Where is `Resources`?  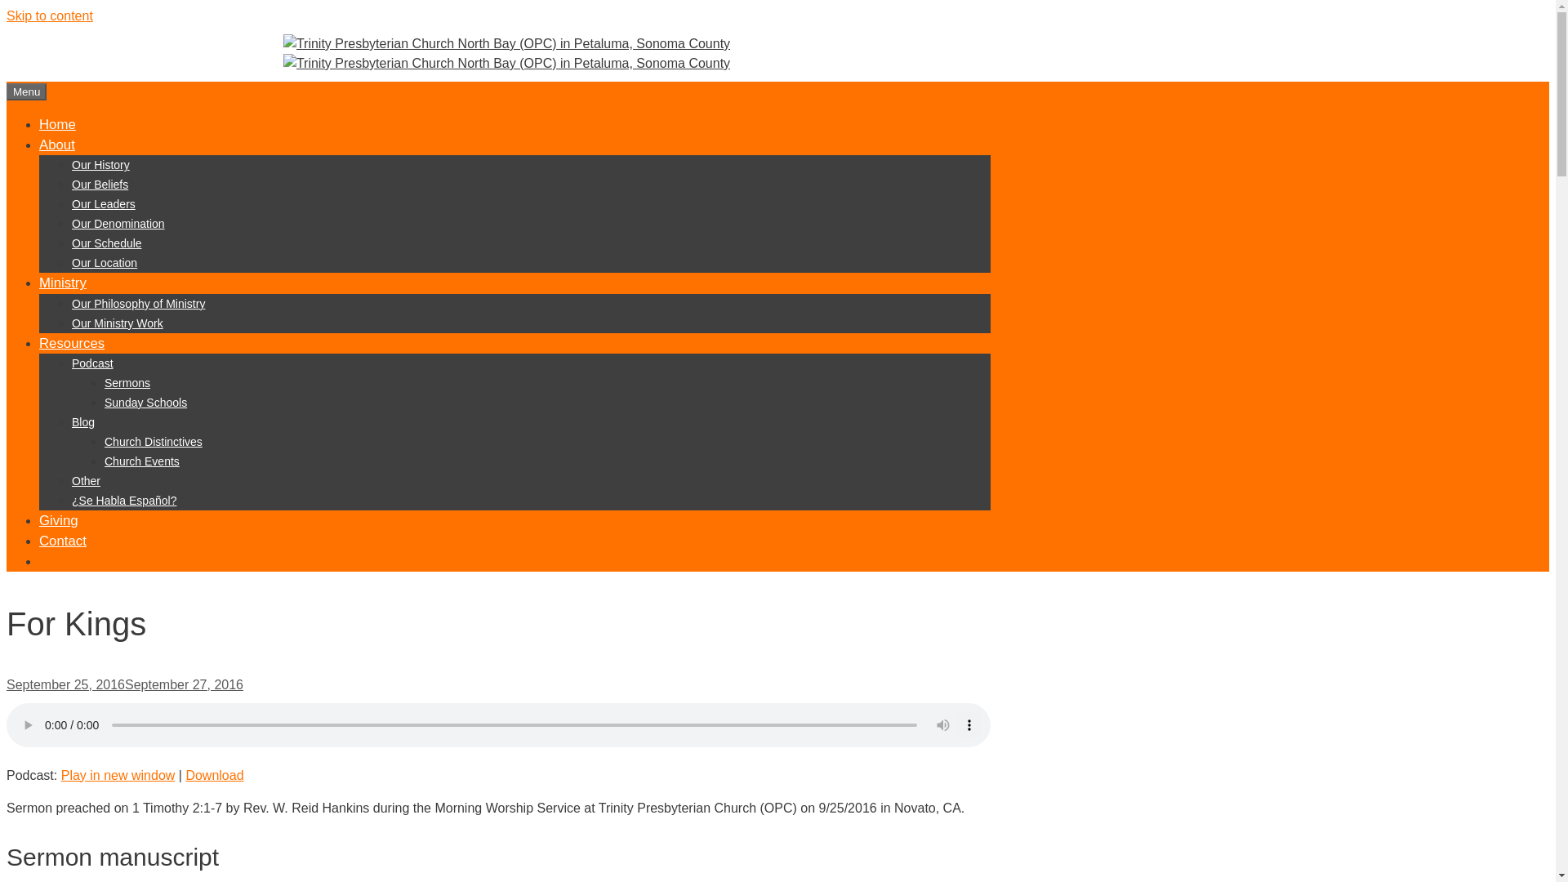
Resources is located at coordinates (72, 343).